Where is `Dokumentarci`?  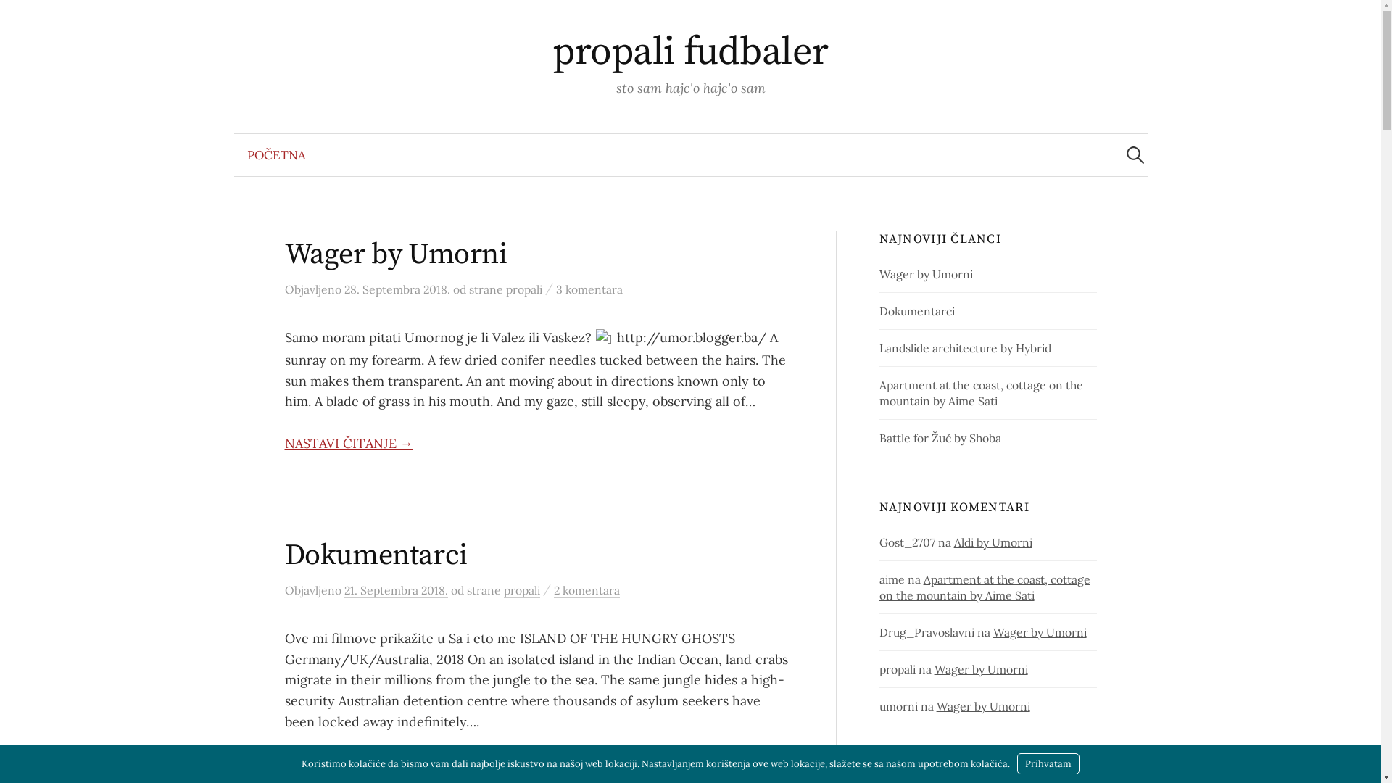
Dokumentarci is located at coordinates (376, 555).